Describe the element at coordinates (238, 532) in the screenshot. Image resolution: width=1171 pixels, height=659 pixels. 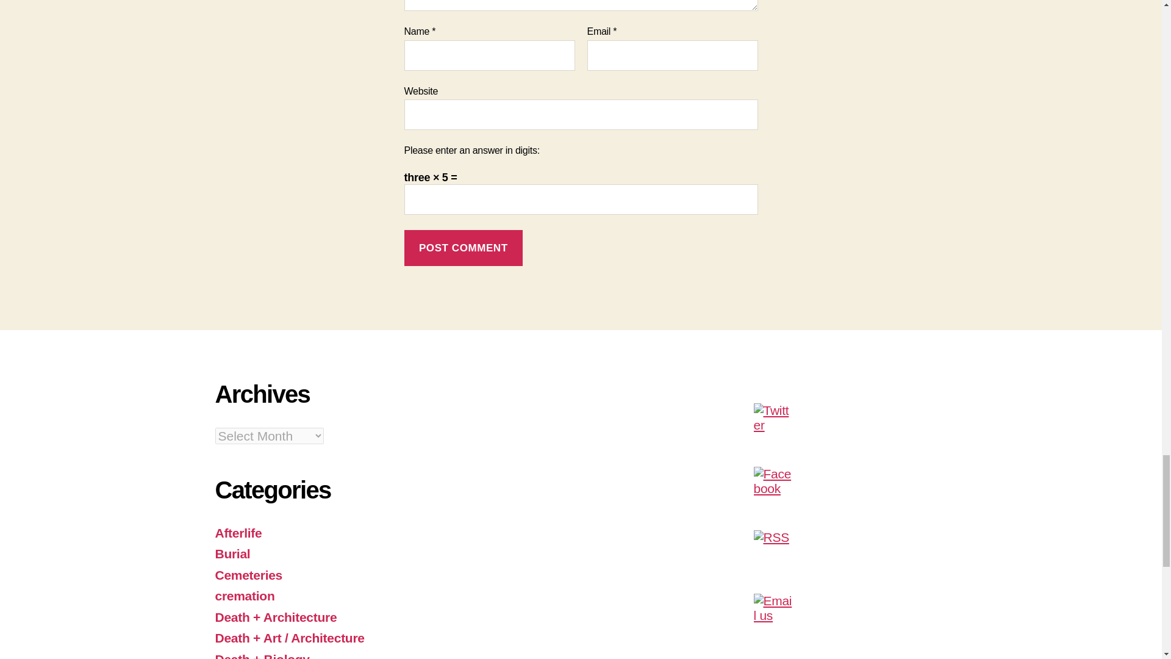
I see `Afterlife` at that location.